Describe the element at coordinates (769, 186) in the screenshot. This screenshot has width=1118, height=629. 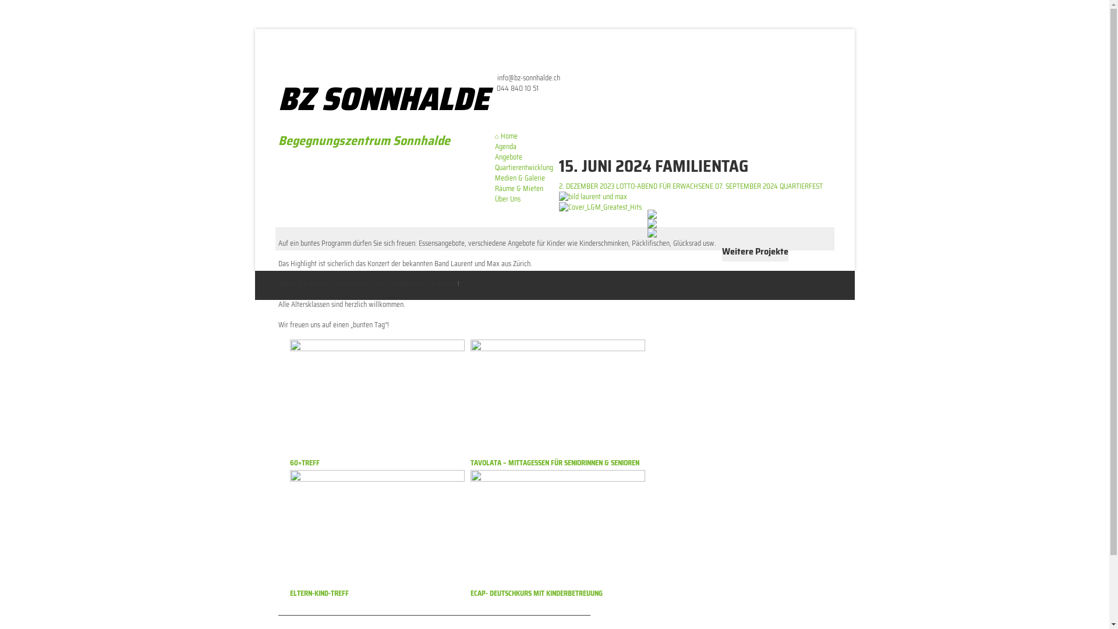
I see `07. SEPTEMBER 2024 QUARTIERFEST` at that location.